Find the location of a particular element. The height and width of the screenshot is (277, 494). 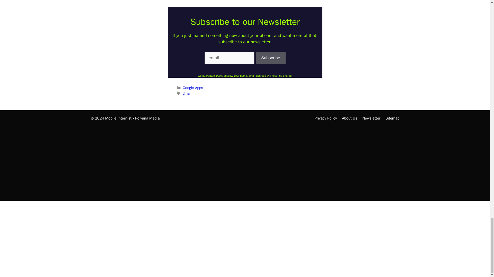

Privacy Policy is located at coordinates (326, 118).